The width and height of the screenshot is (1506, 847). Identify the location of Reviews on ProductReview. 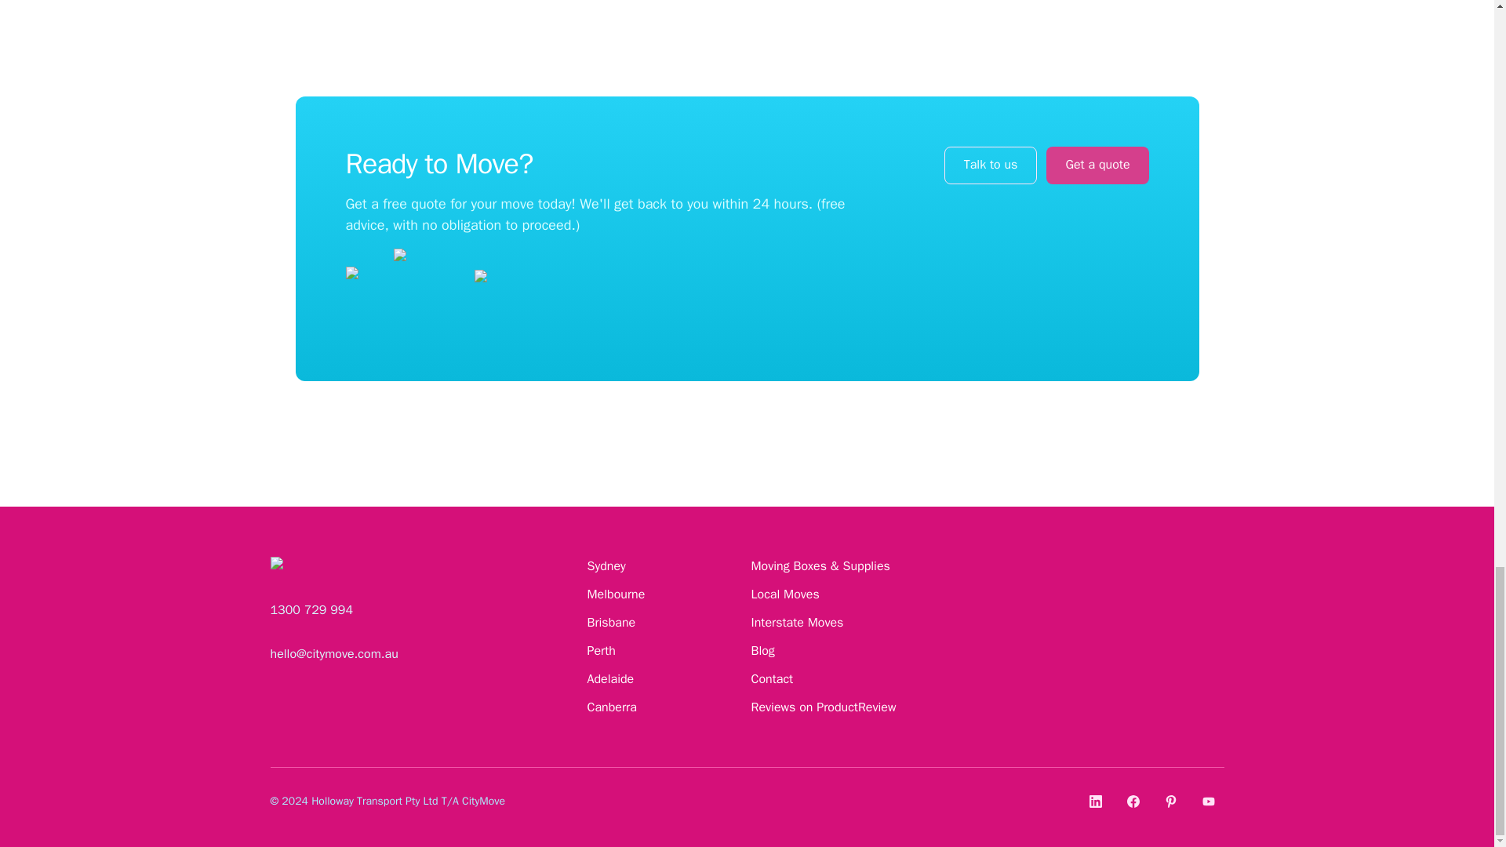
(824, 707).